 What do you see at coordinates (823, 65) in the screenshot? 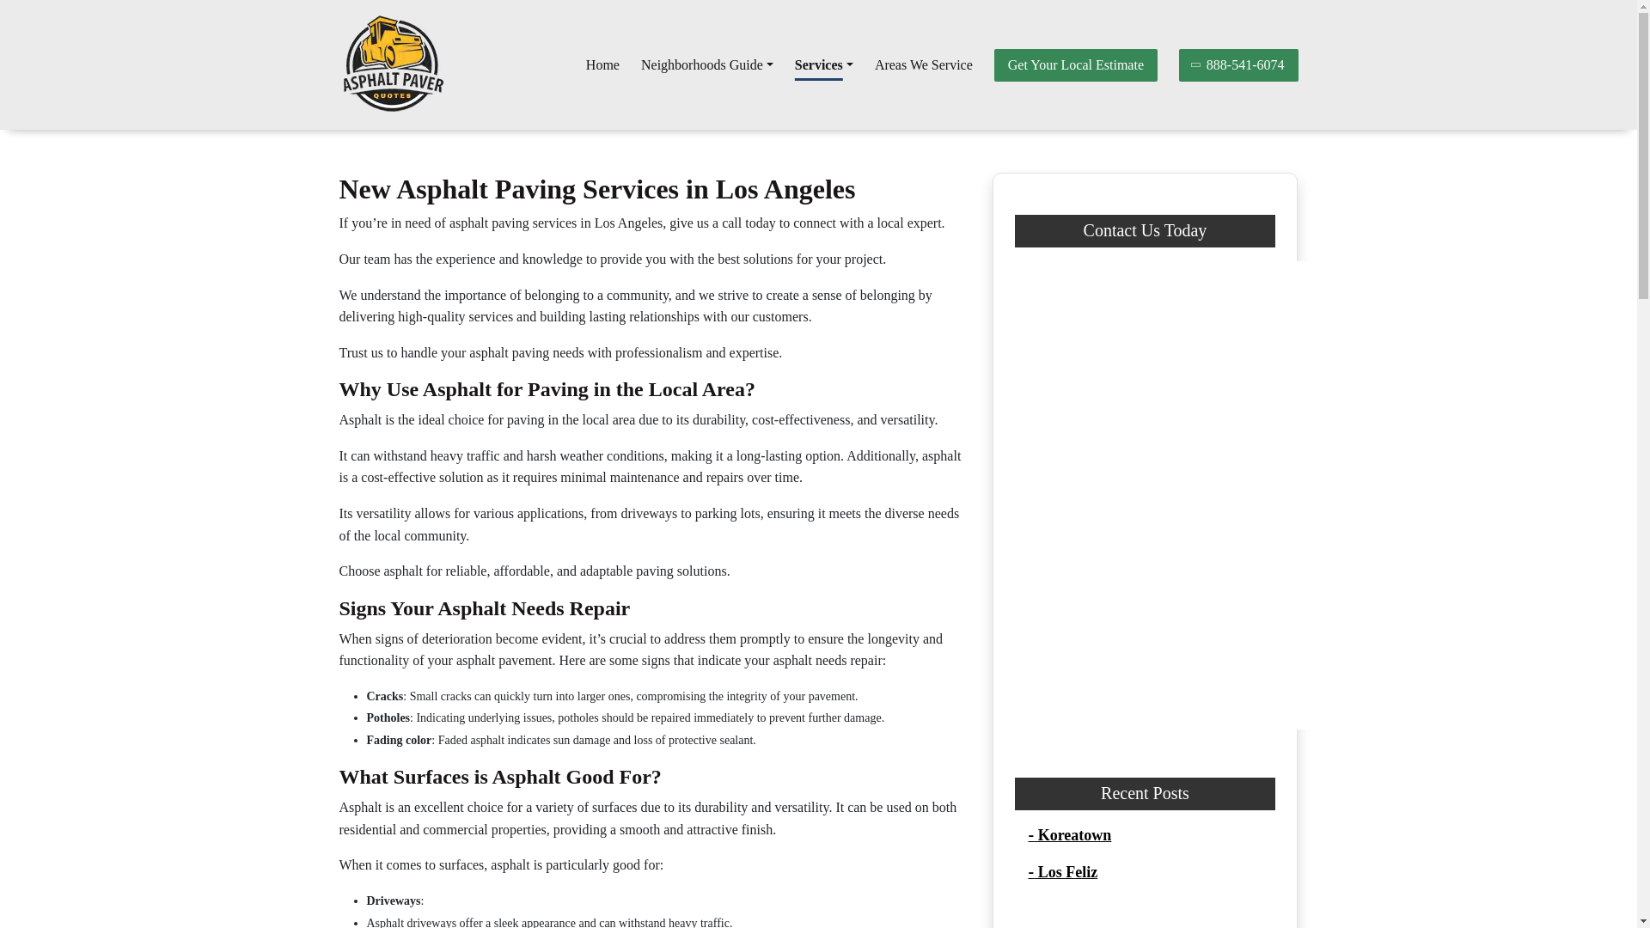
I see `Services` at bounding box center [823, 65].